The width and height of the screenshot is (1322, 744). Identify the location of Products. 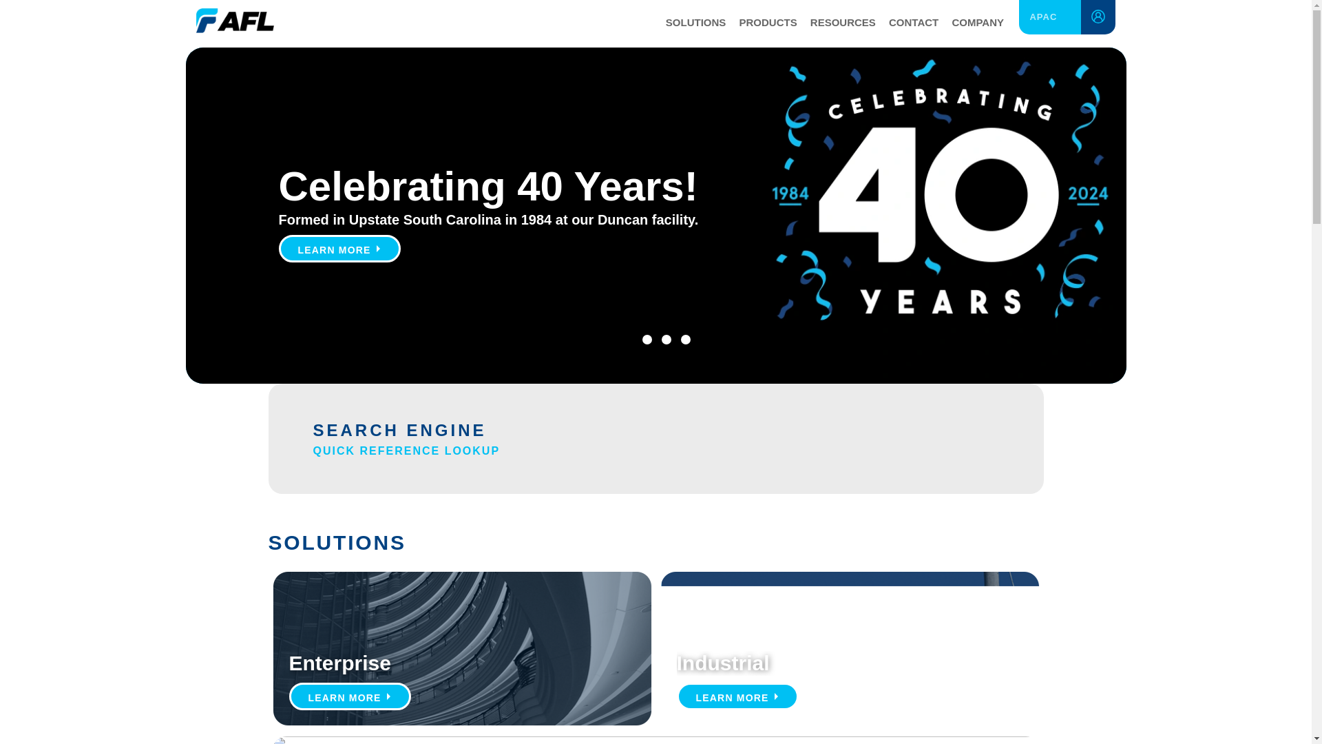
(768, 23).